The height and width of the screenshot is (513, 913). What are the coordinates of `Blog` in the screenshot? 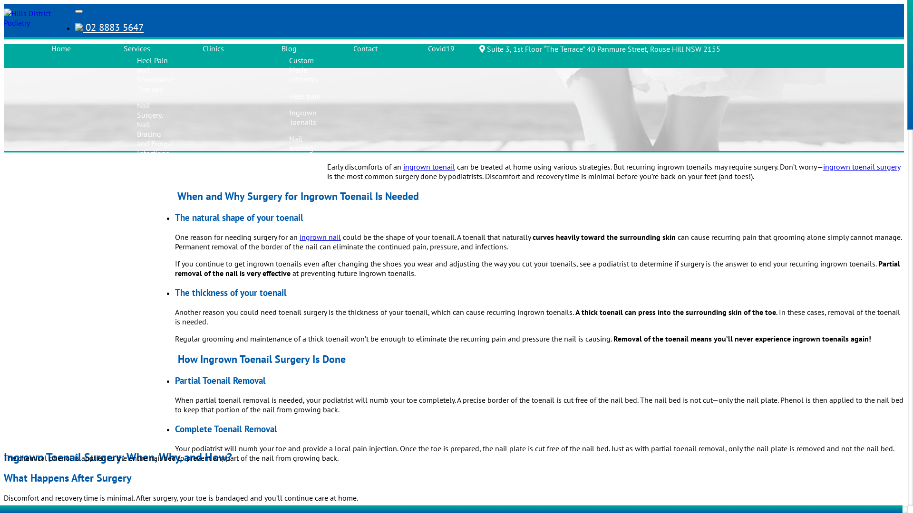 It's located at (289, 48).